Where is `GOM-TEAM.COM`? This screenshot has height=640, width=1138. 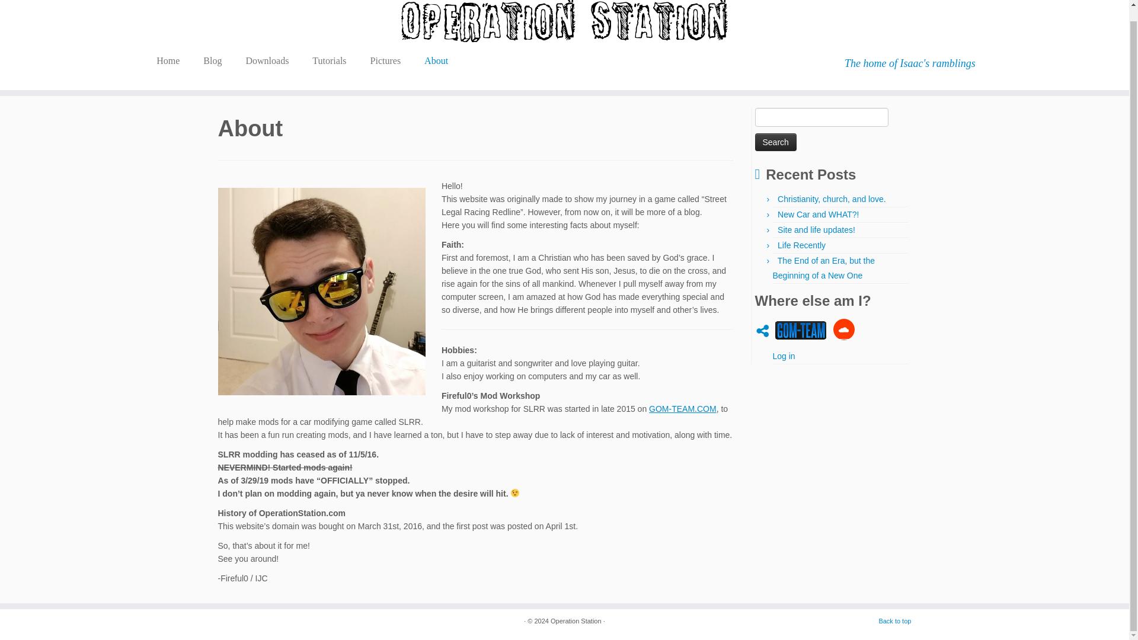 GOM-TEAM.COM is located at coordinates (683, 408).